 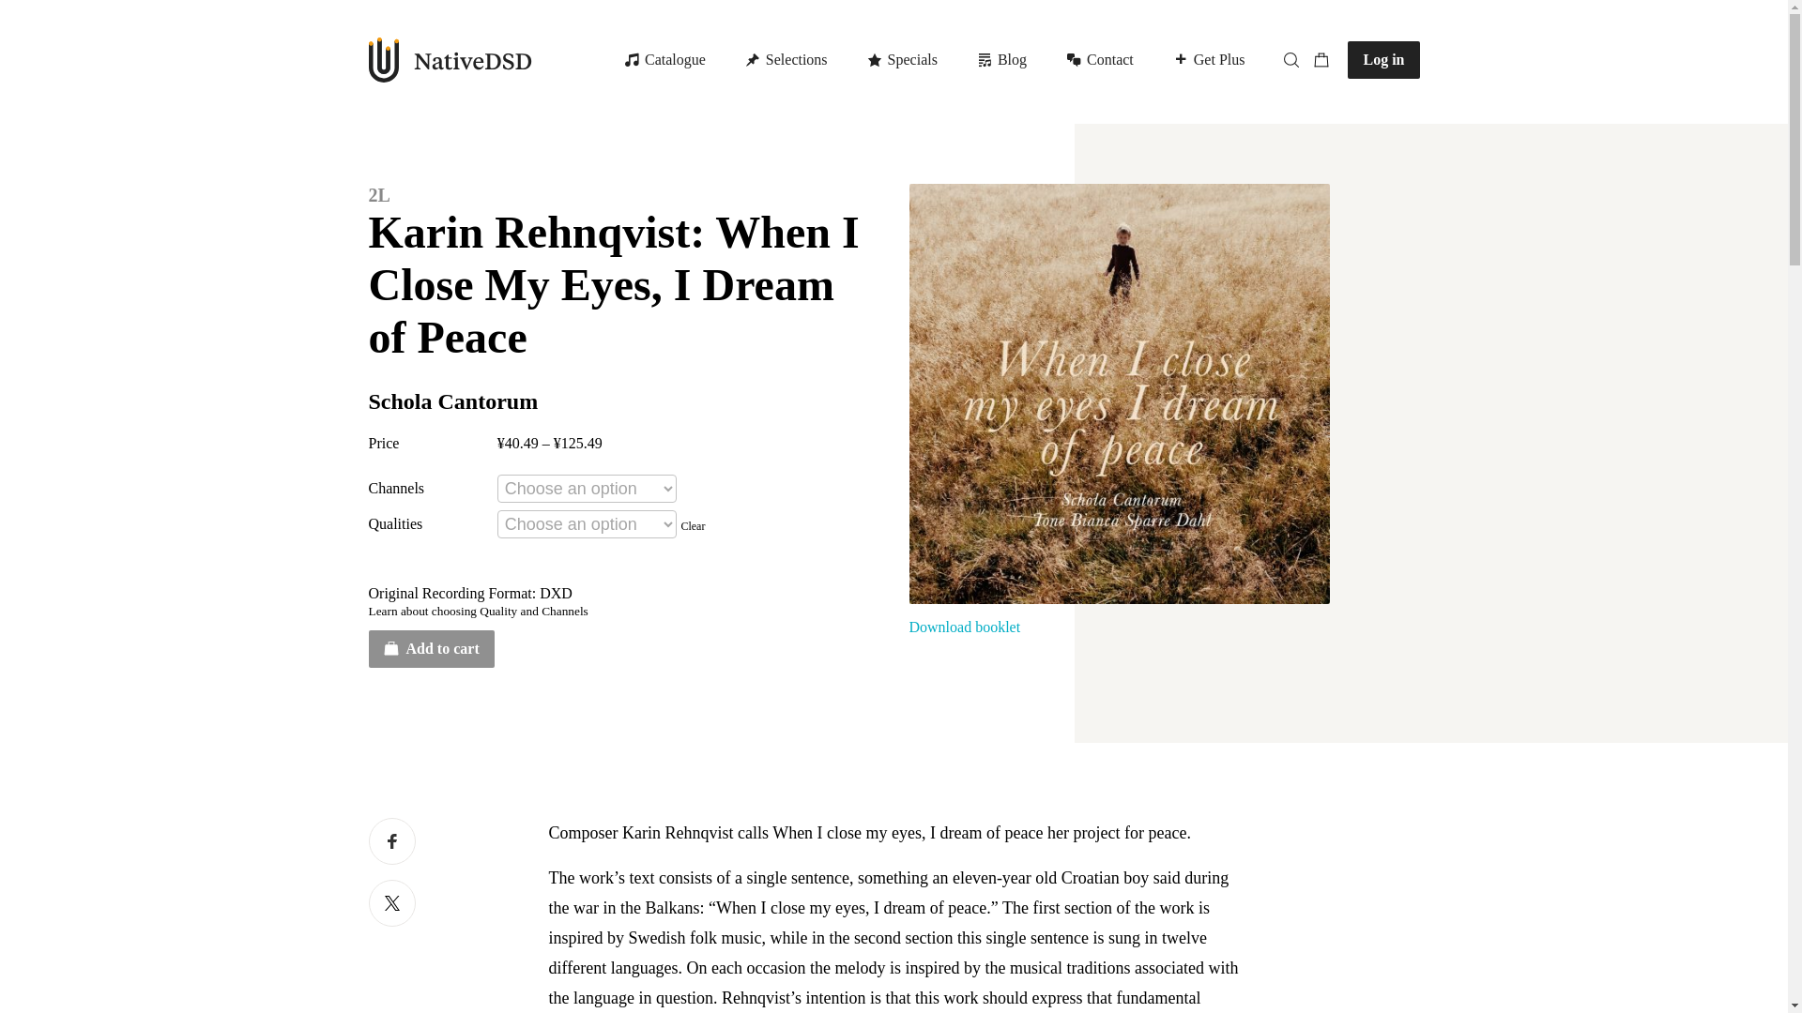 I want to click on Catalogue, so click(x=965, y=60).